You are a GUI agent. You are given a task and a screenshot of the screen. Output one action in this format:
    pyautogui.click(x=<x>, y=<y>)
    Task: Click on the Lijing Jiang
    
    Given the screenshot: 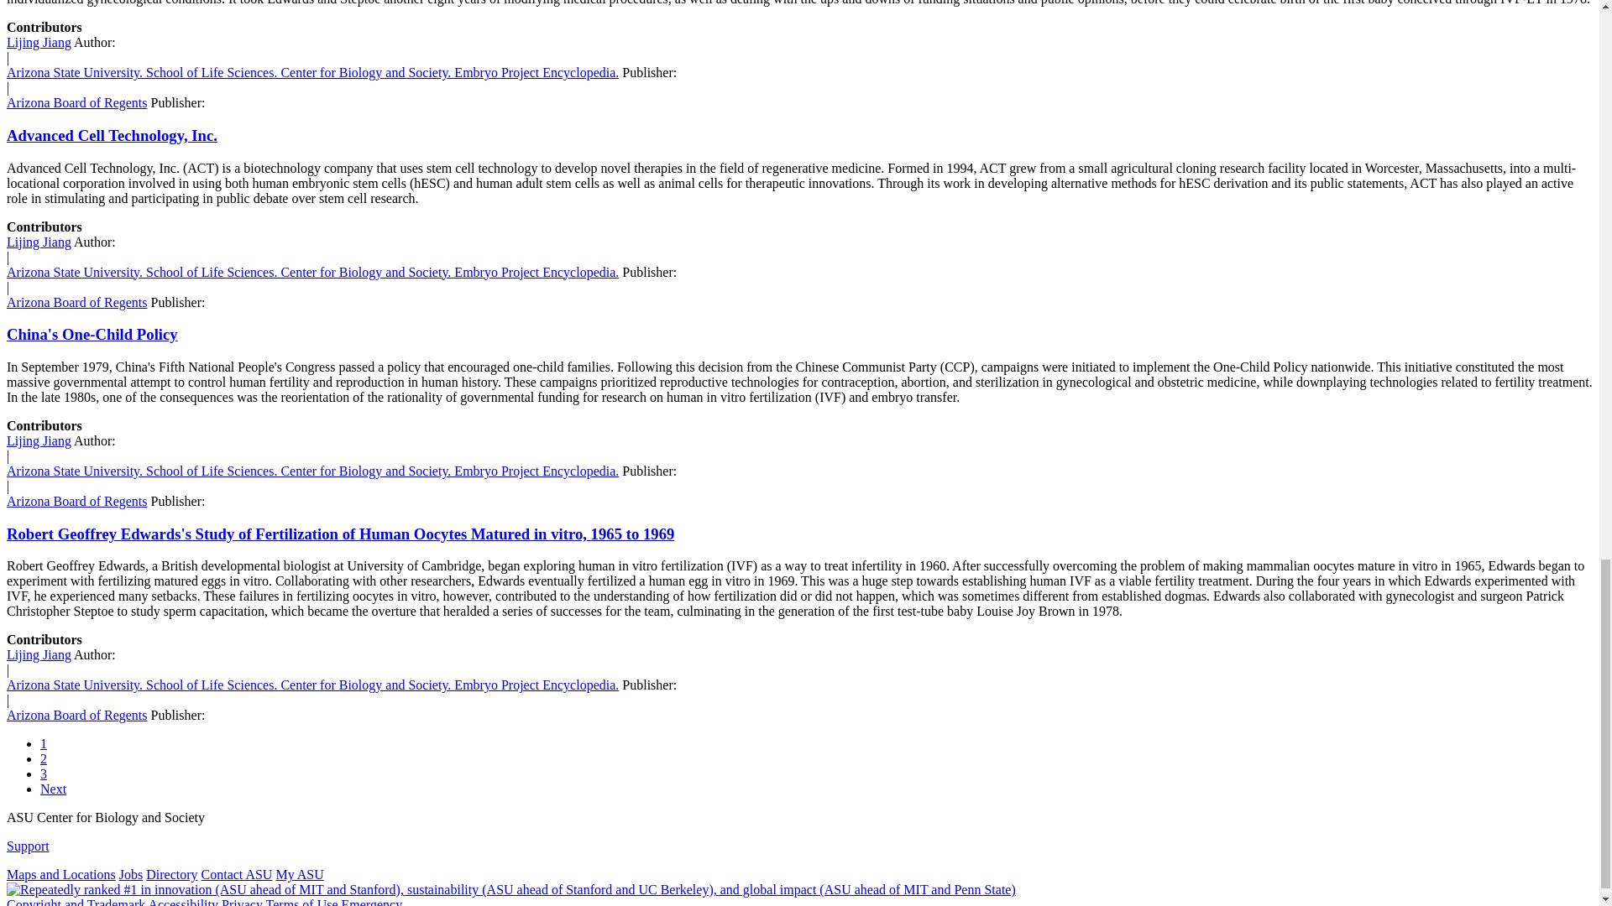 What is the action you would take?
    pyautogui.click(x=39, y=440)
    